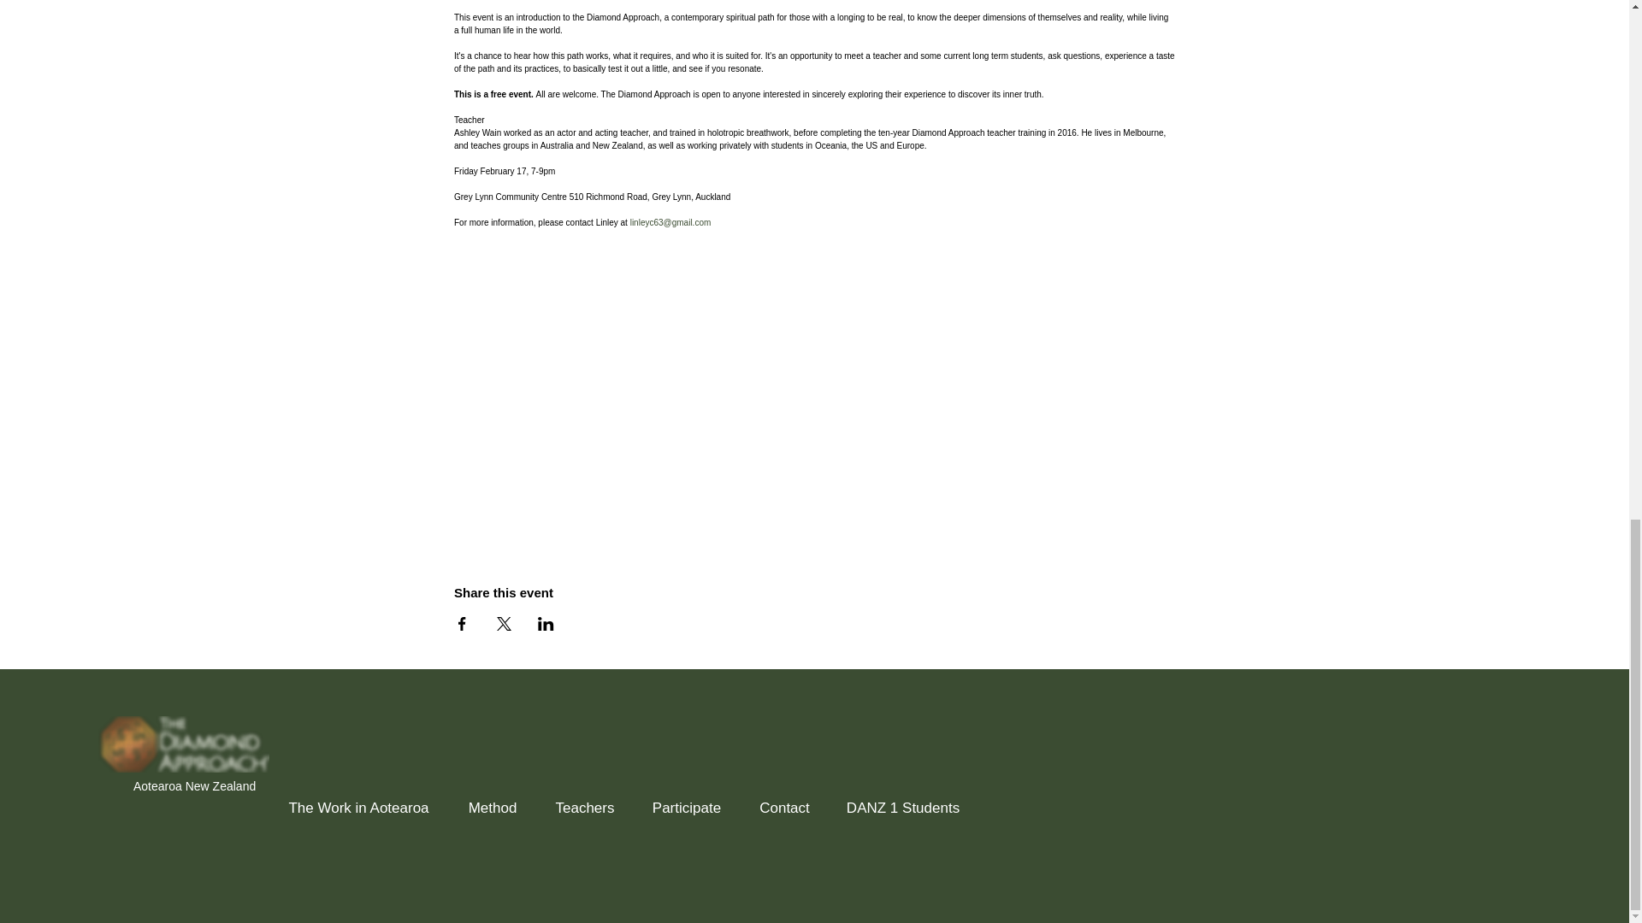 The image size is (1642, 923). Describe the element at coordinates (584, 800) in the screenshot. I see `Teachers` at that location.